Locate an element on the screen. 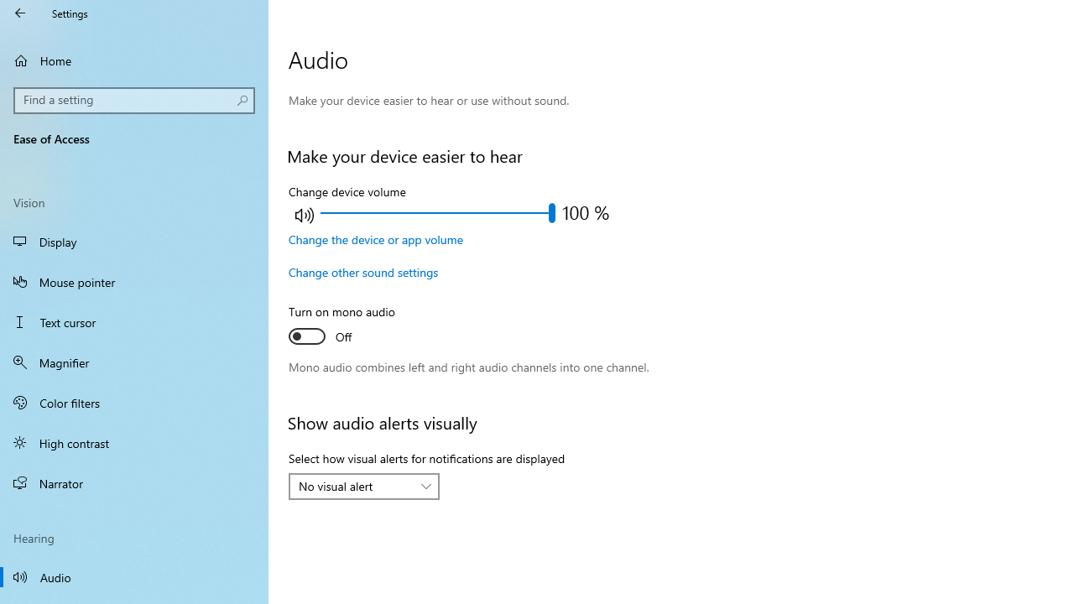 The height and width of the screenshot is (604, 1074). Text cursor is located at coordinates (134, 322).